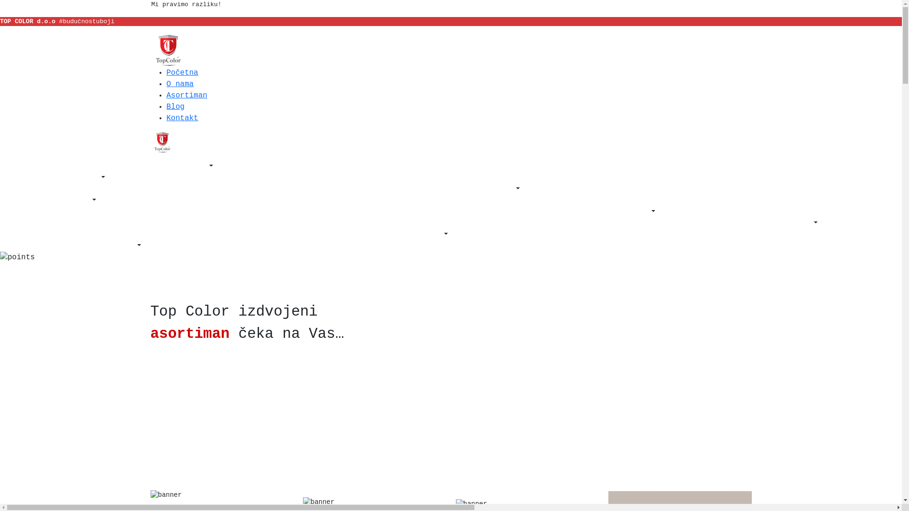 This screenshot has width=909, height=511. Describe the element at coordinates (187, 96) in the screenshot. I see `Asortiman` at that location.